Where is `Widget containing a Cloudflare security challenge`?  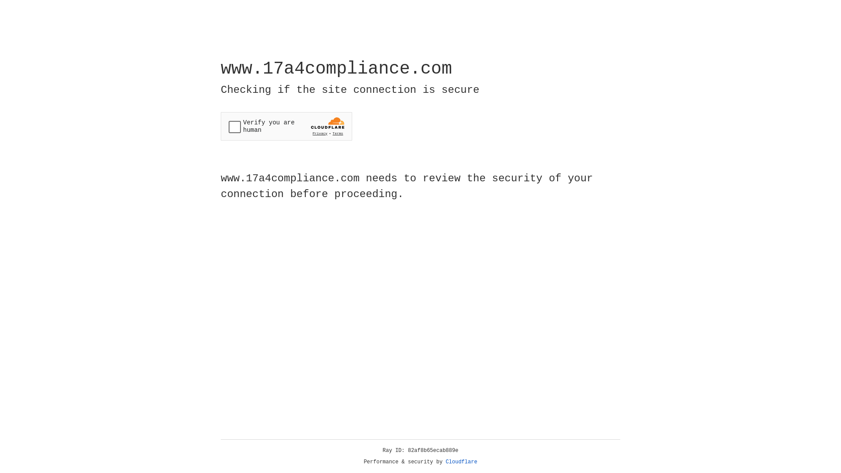 Widget containing a Cloudflare security challenge is located at coordinates (286, 126).